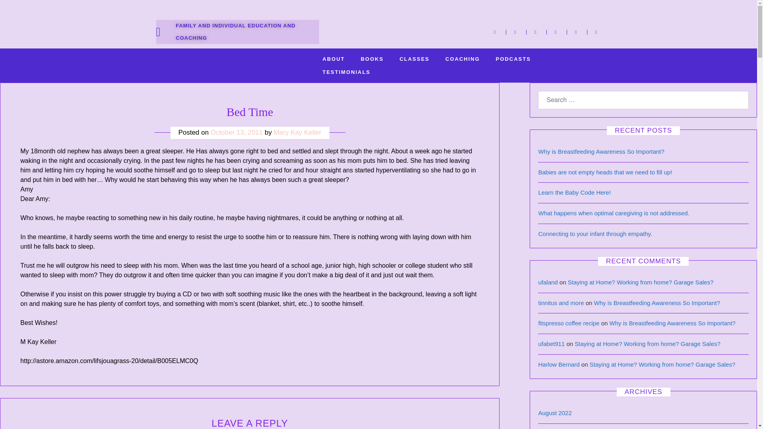 Image resolution: width=763 pixels, height=429 pixels. What do you see at coordinates (672, 323) in the screenshot?
I see `Why is Breastfeeding Awareness So Important?` at bounding box center [672, 323].